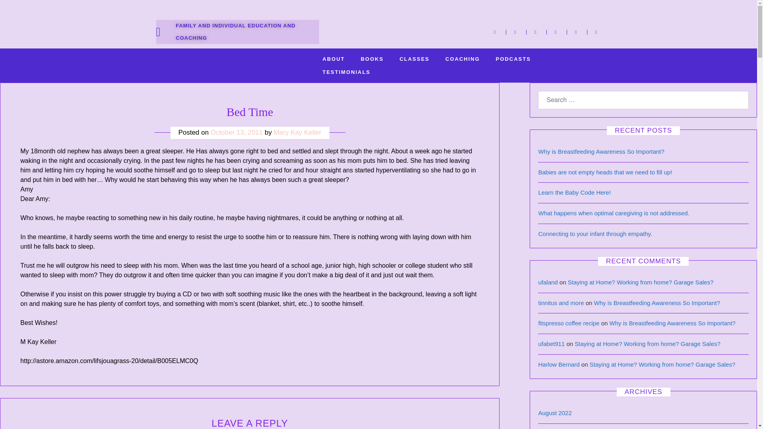 Image resolution: width=763 pixels, height=429 pixels. What do you see at coordinates (672, 323) in the screenshot?
I see `Why is Breastfeeding Awareness So Important?` at bounding box center [672, 323].